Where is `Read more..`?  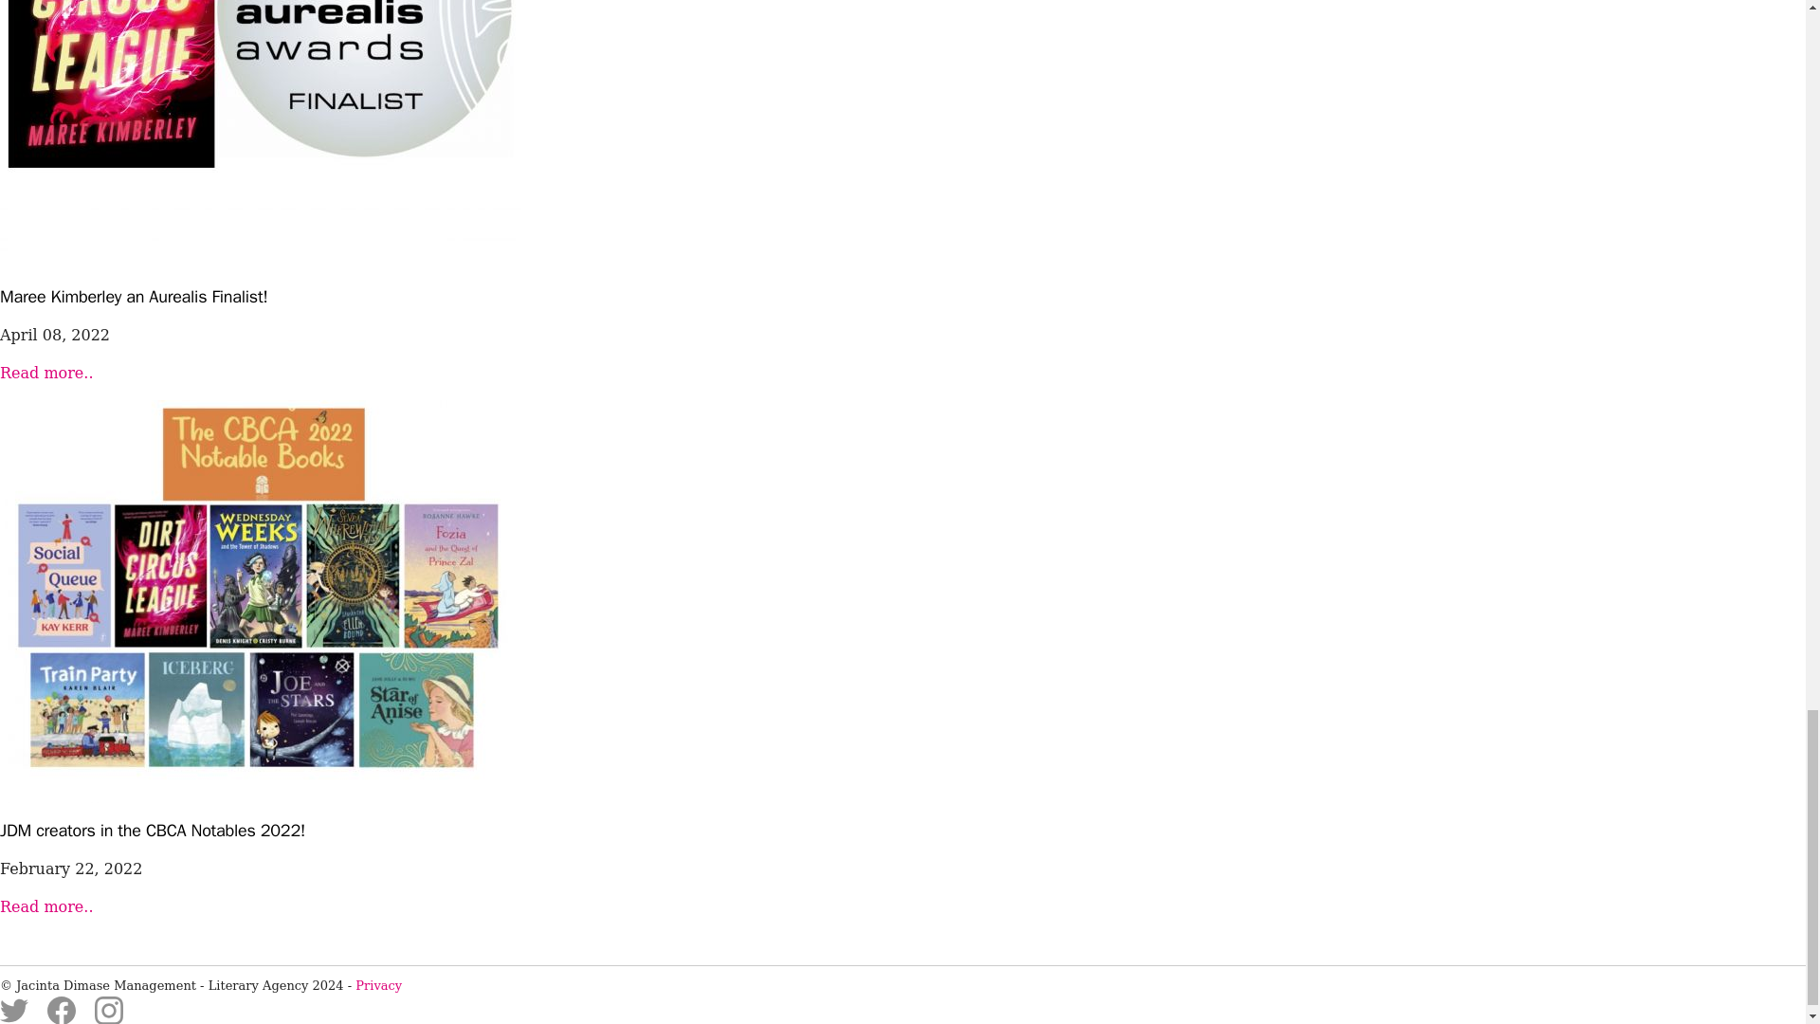 Read more.. is located at coordinates (45, 373).